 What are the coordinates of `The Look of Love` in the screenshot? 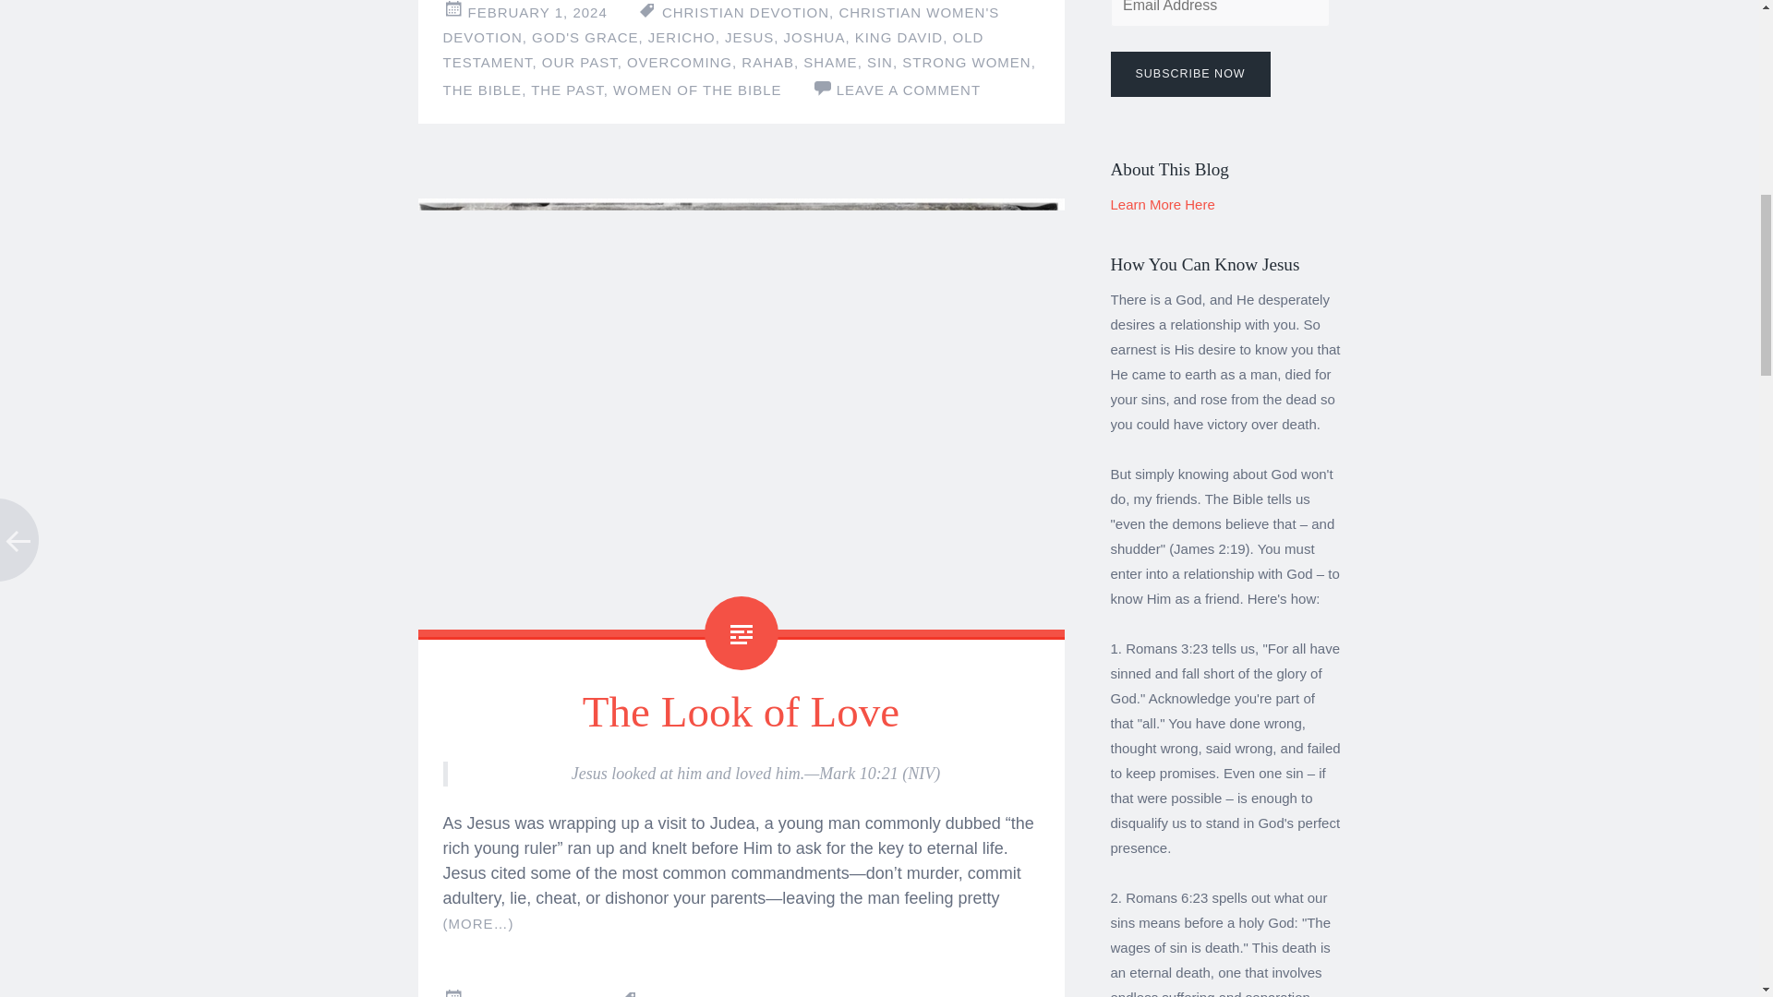 It's located at (741, 712).